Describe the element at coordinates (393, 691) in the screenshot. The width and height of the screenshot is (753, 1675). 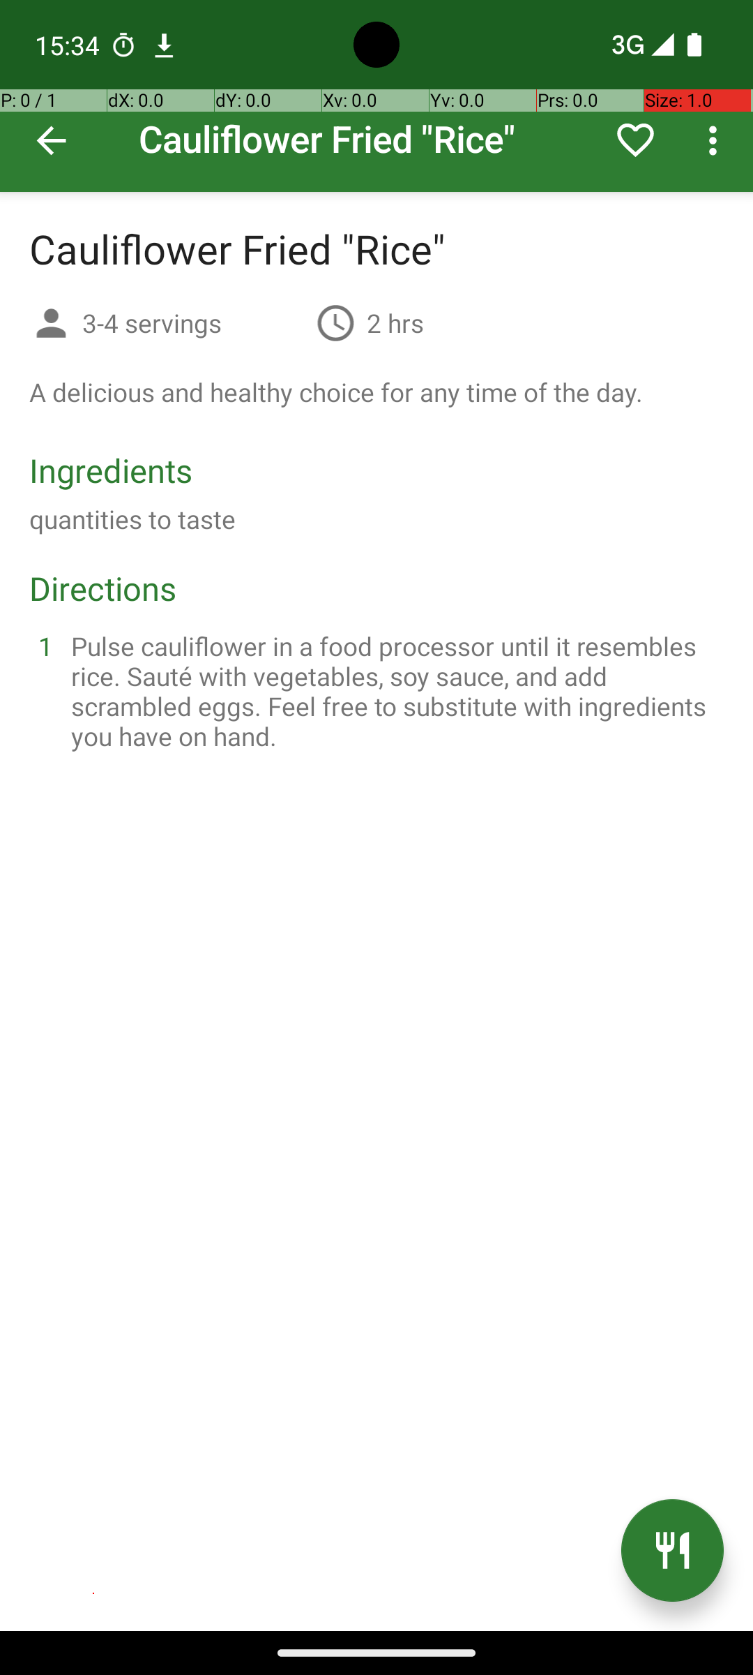
I see `Pulse cauliflower in a food processor until it resembles rice. Sauté with vegetables, soy sauce, and add scrambled eggs. Feel free to substitute with ingredients you have on hand.` at that location.